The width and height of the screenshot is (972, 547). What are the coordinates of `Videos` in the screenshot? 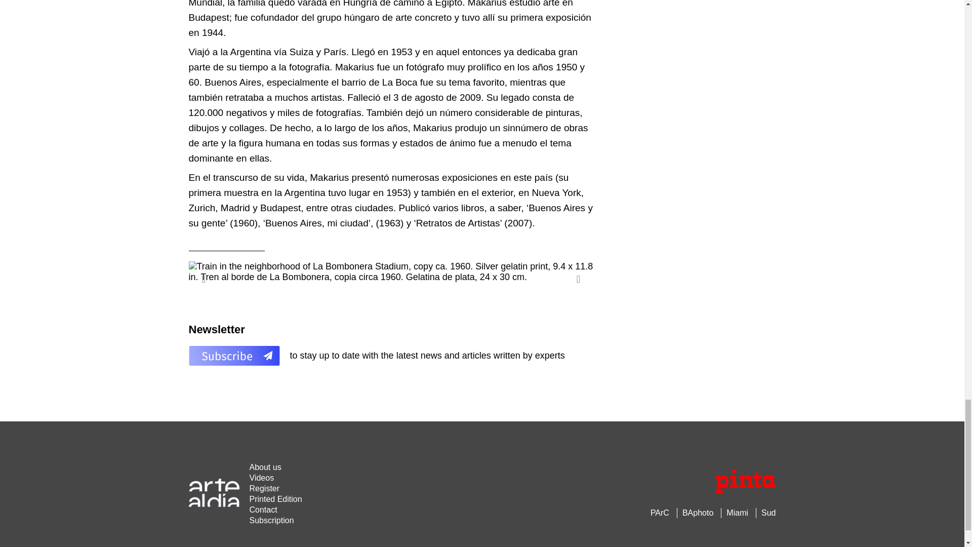 It's located at (261, 478).